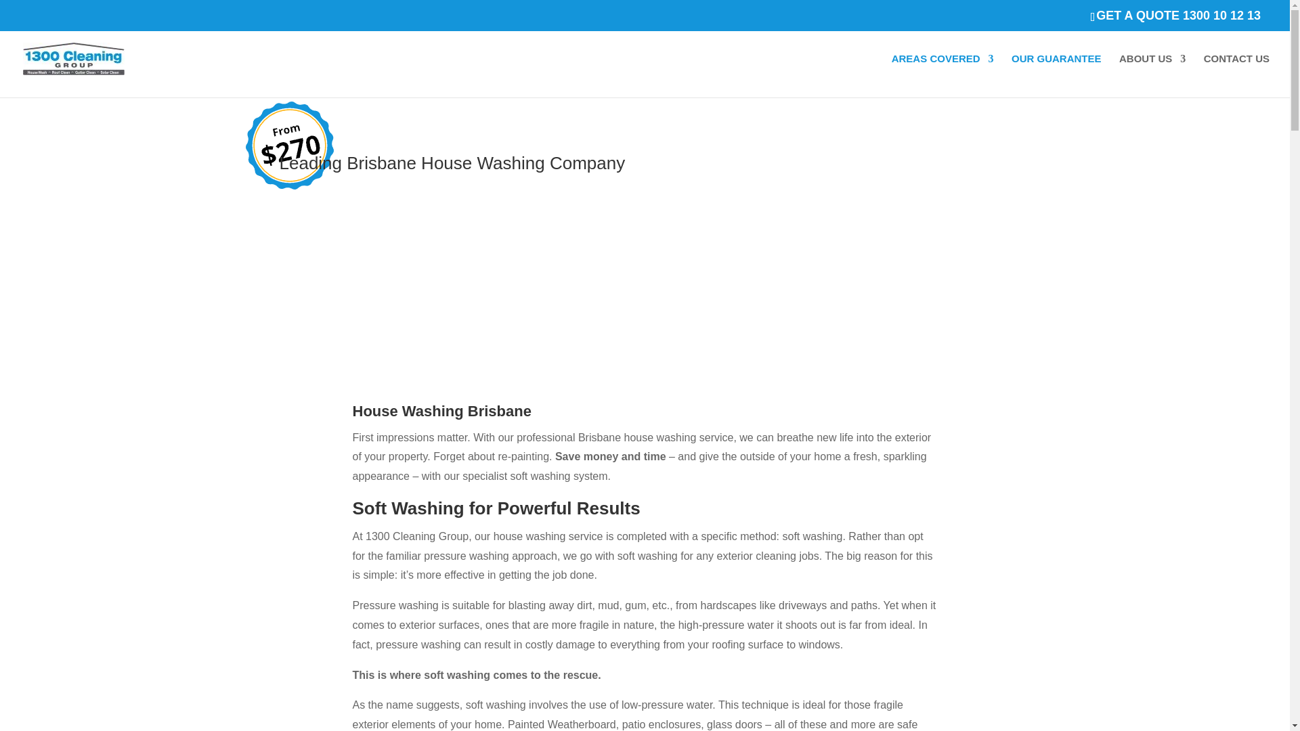  I want to click on OUR GUARANTEE, so click(1056, 75).